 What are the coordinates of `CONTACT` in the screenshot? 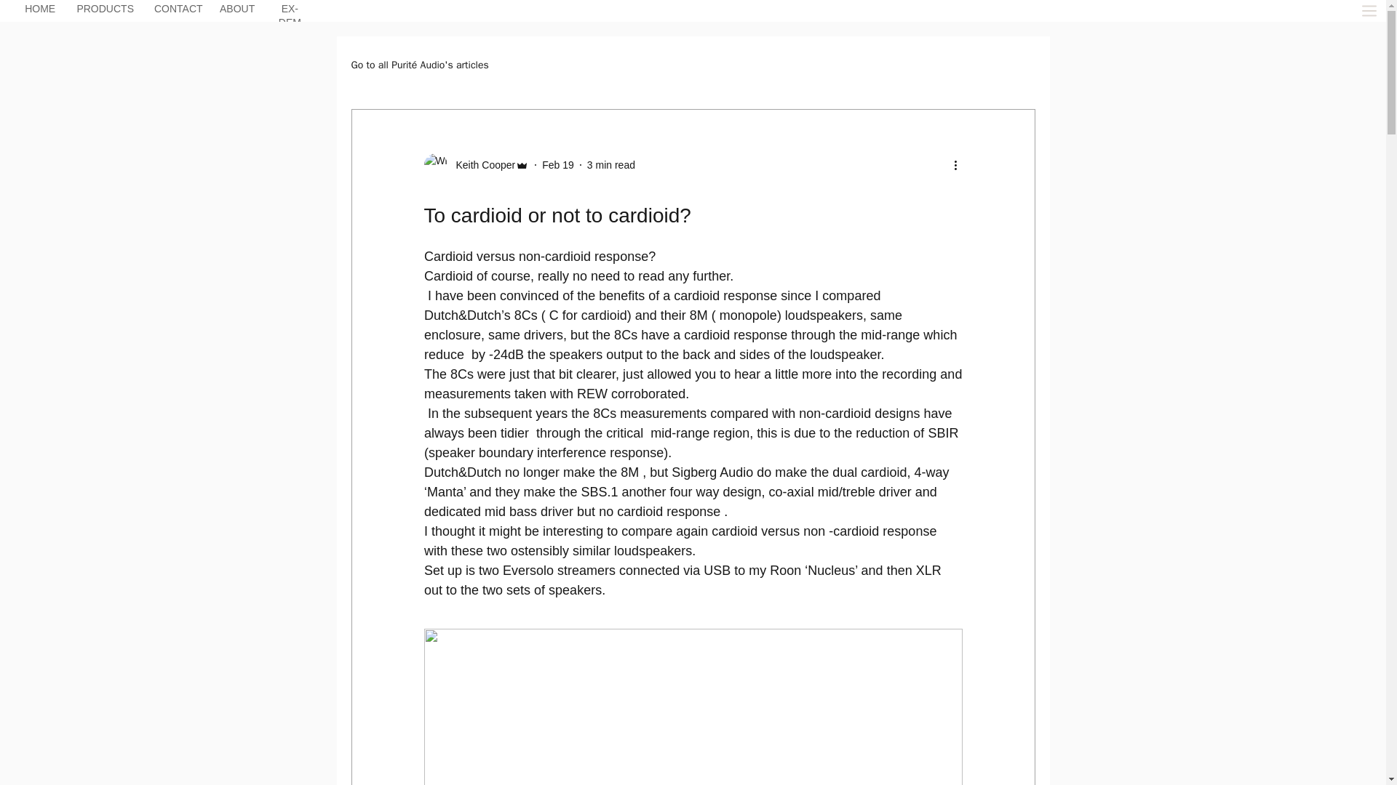 It's located at (178, 10).